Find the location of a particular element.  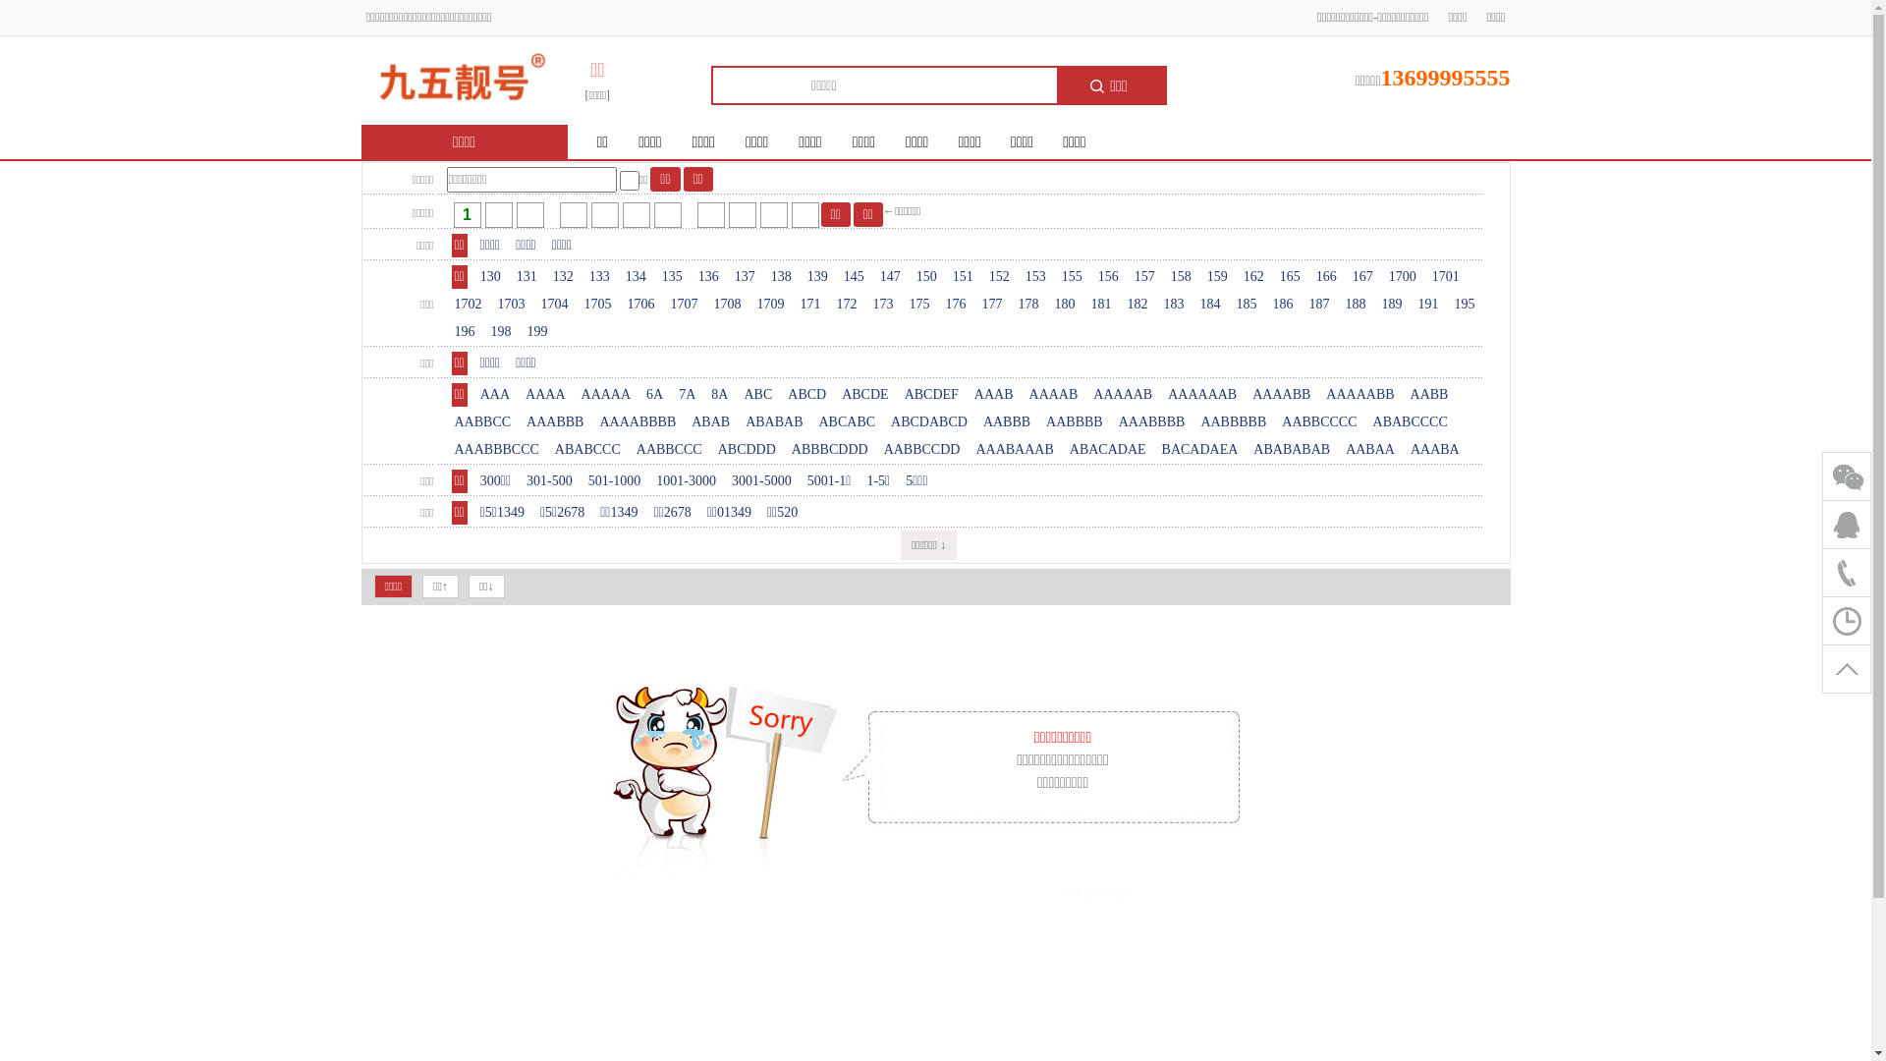

1701 is located at coordinates (1446, 277).